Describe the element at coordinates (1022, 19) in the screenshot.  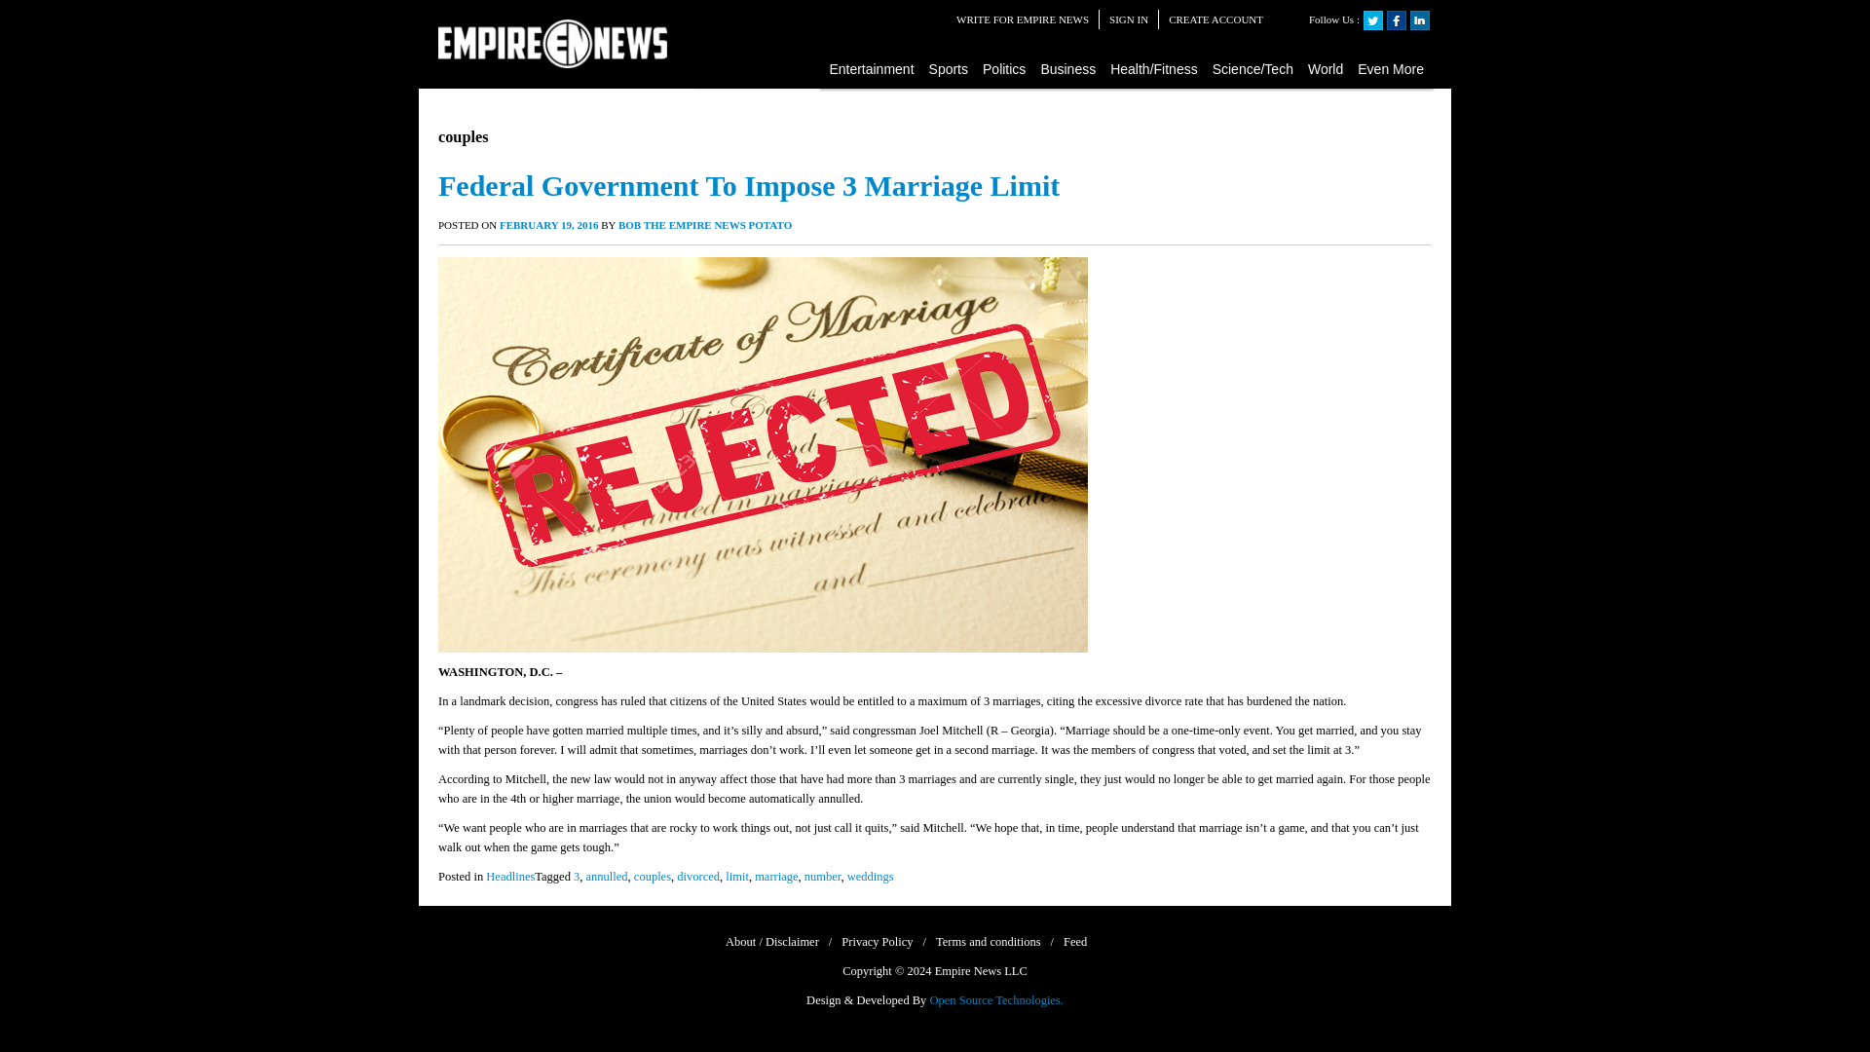
I see `WRITE FOR EMPIRE NEWS` at that location.